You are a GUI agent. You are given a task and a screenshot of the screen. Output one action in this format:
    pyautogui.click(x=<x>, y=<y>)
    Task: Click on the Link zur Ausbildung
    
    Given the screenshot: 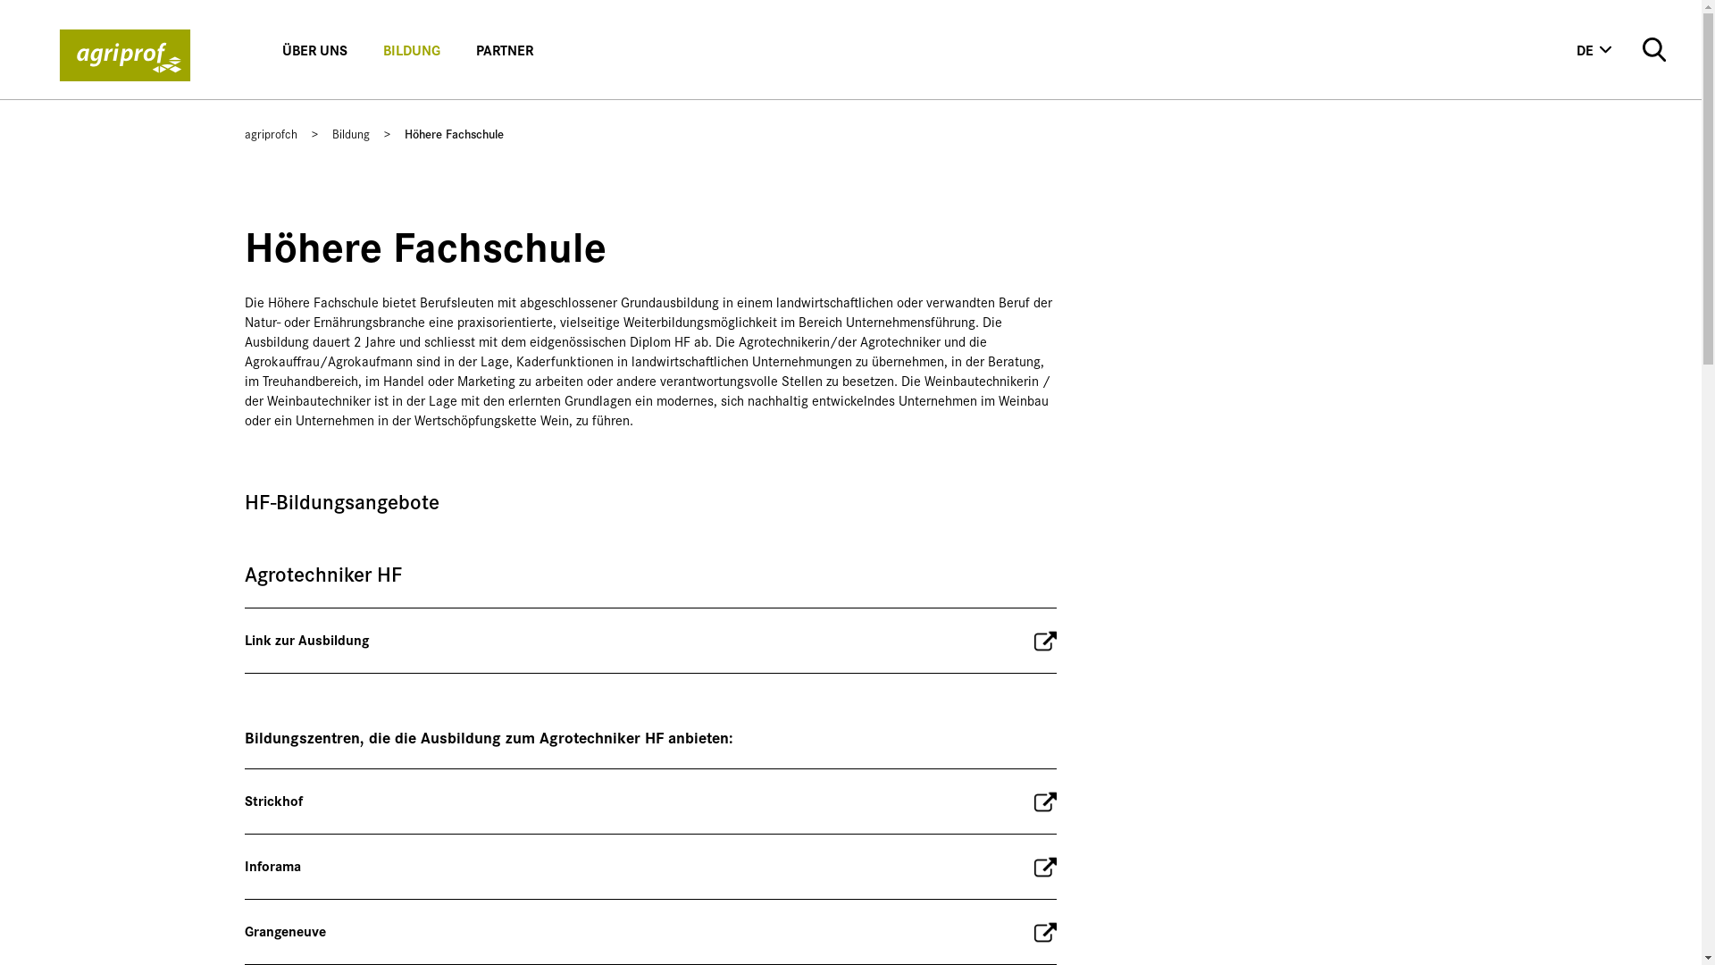 What is the action you would take?
    pyautogui.click(x=651, y=641)
    